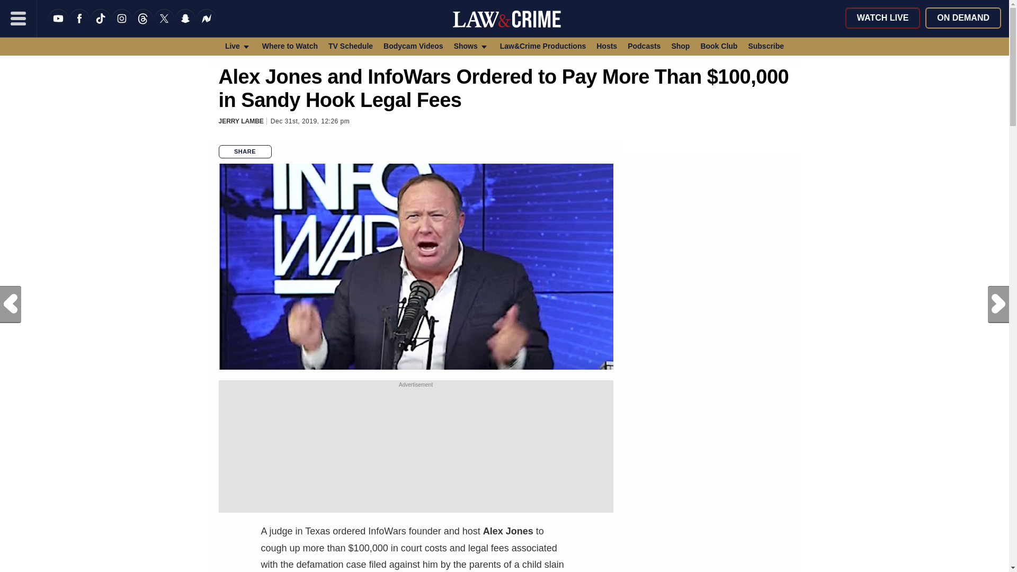 The height and width of the screenshot is (572, 1017). Describe the element at coordinates (101, 25) in the screenshot. I see `TikTok` at that location.